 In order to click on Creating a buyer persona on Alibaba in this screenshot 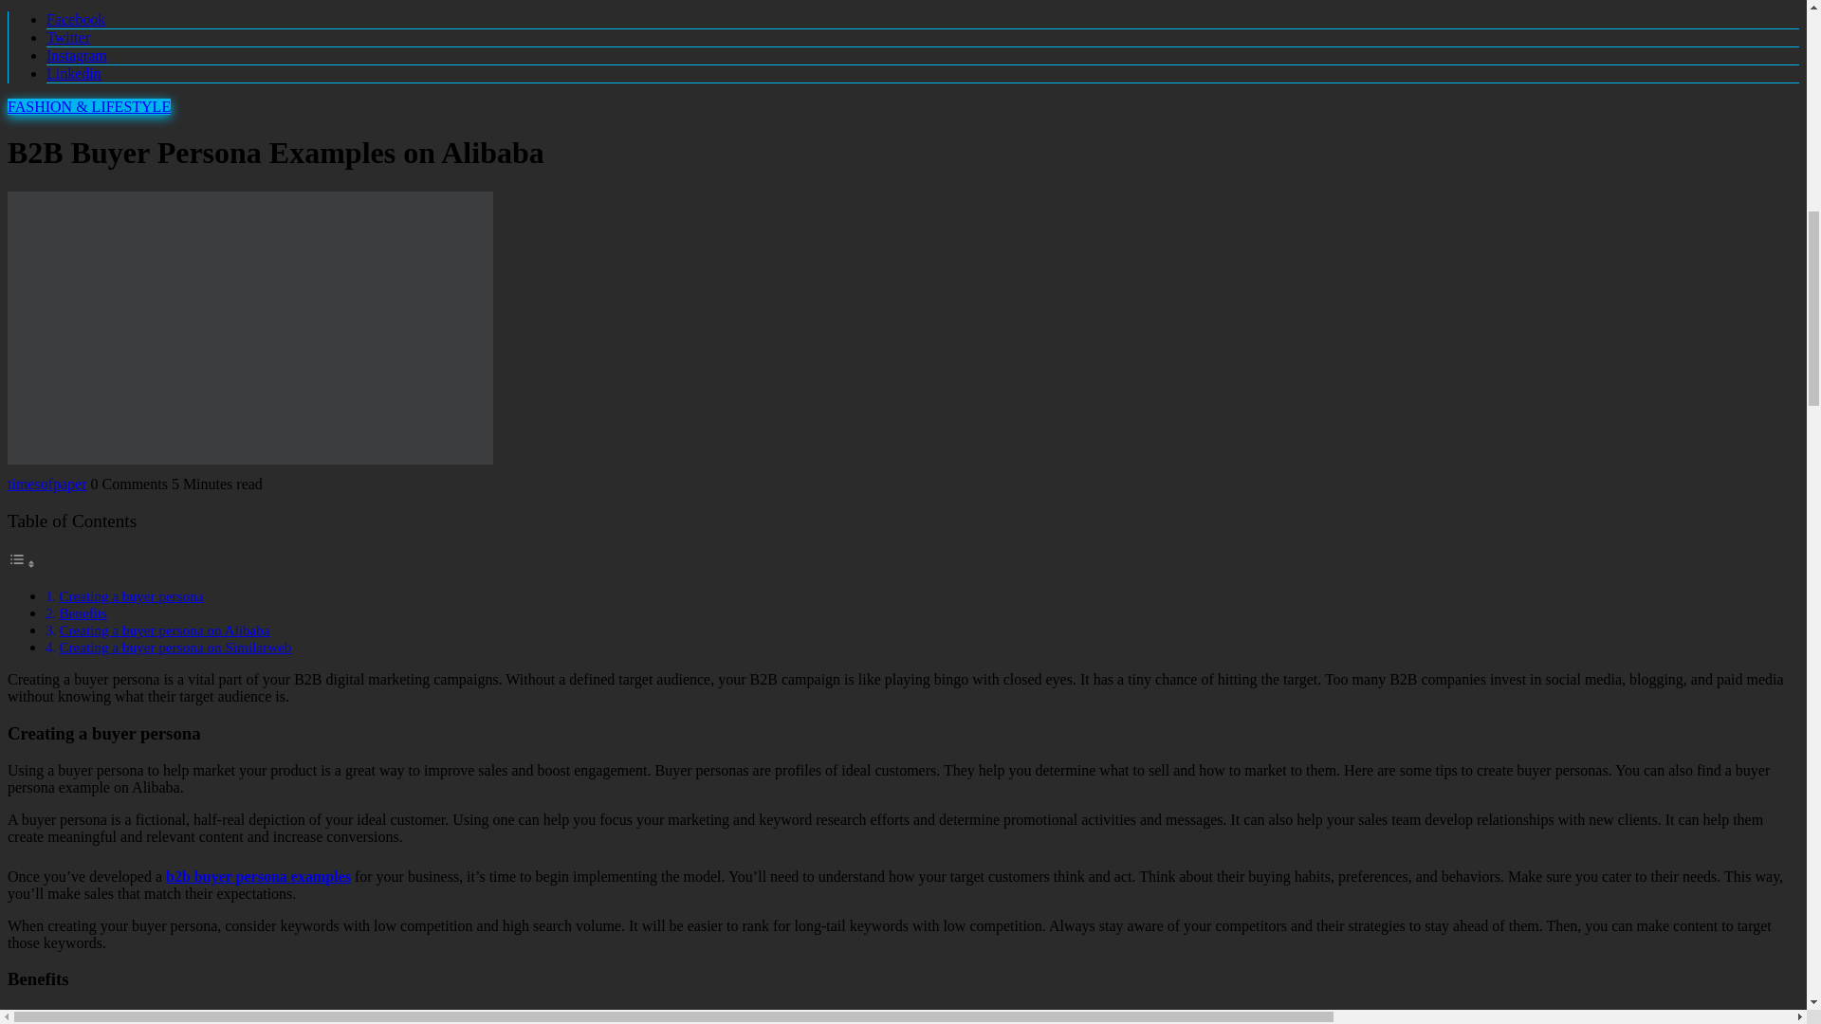, I will do `click(163, 630)`.